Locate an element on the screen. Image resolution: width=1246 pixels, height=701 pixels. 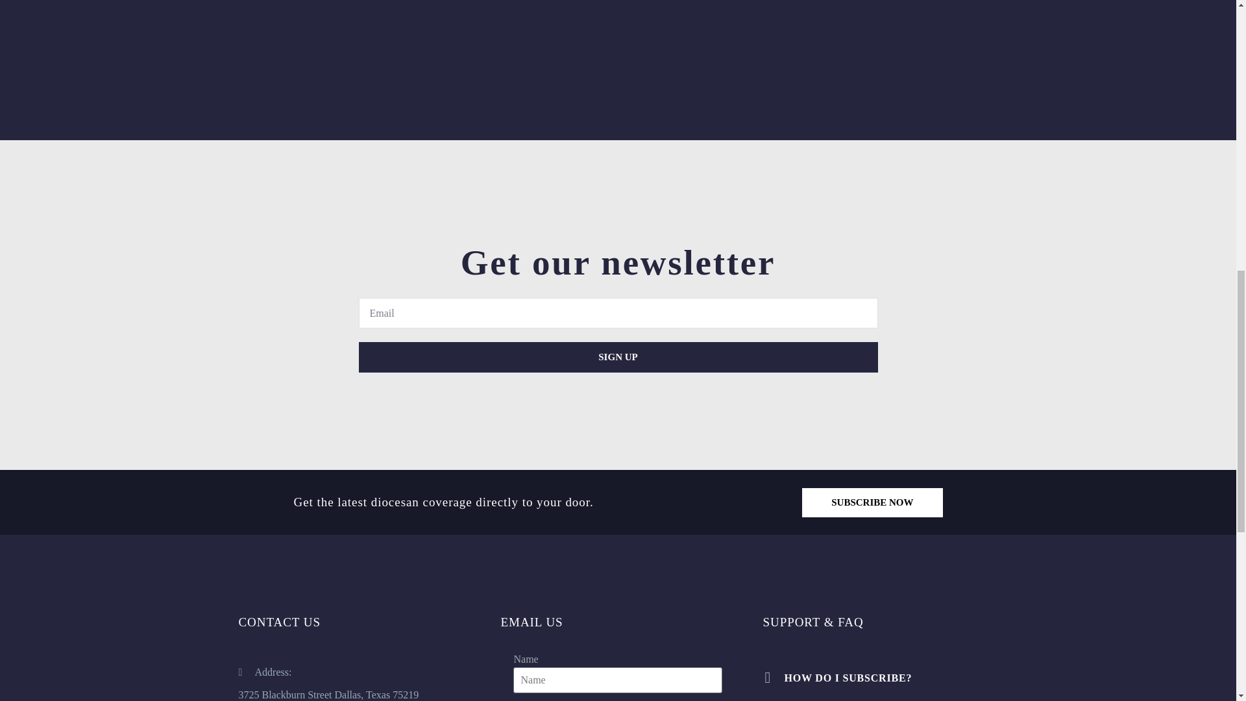
SUBSCRIBE NOW is located at coordinates (872, 502).